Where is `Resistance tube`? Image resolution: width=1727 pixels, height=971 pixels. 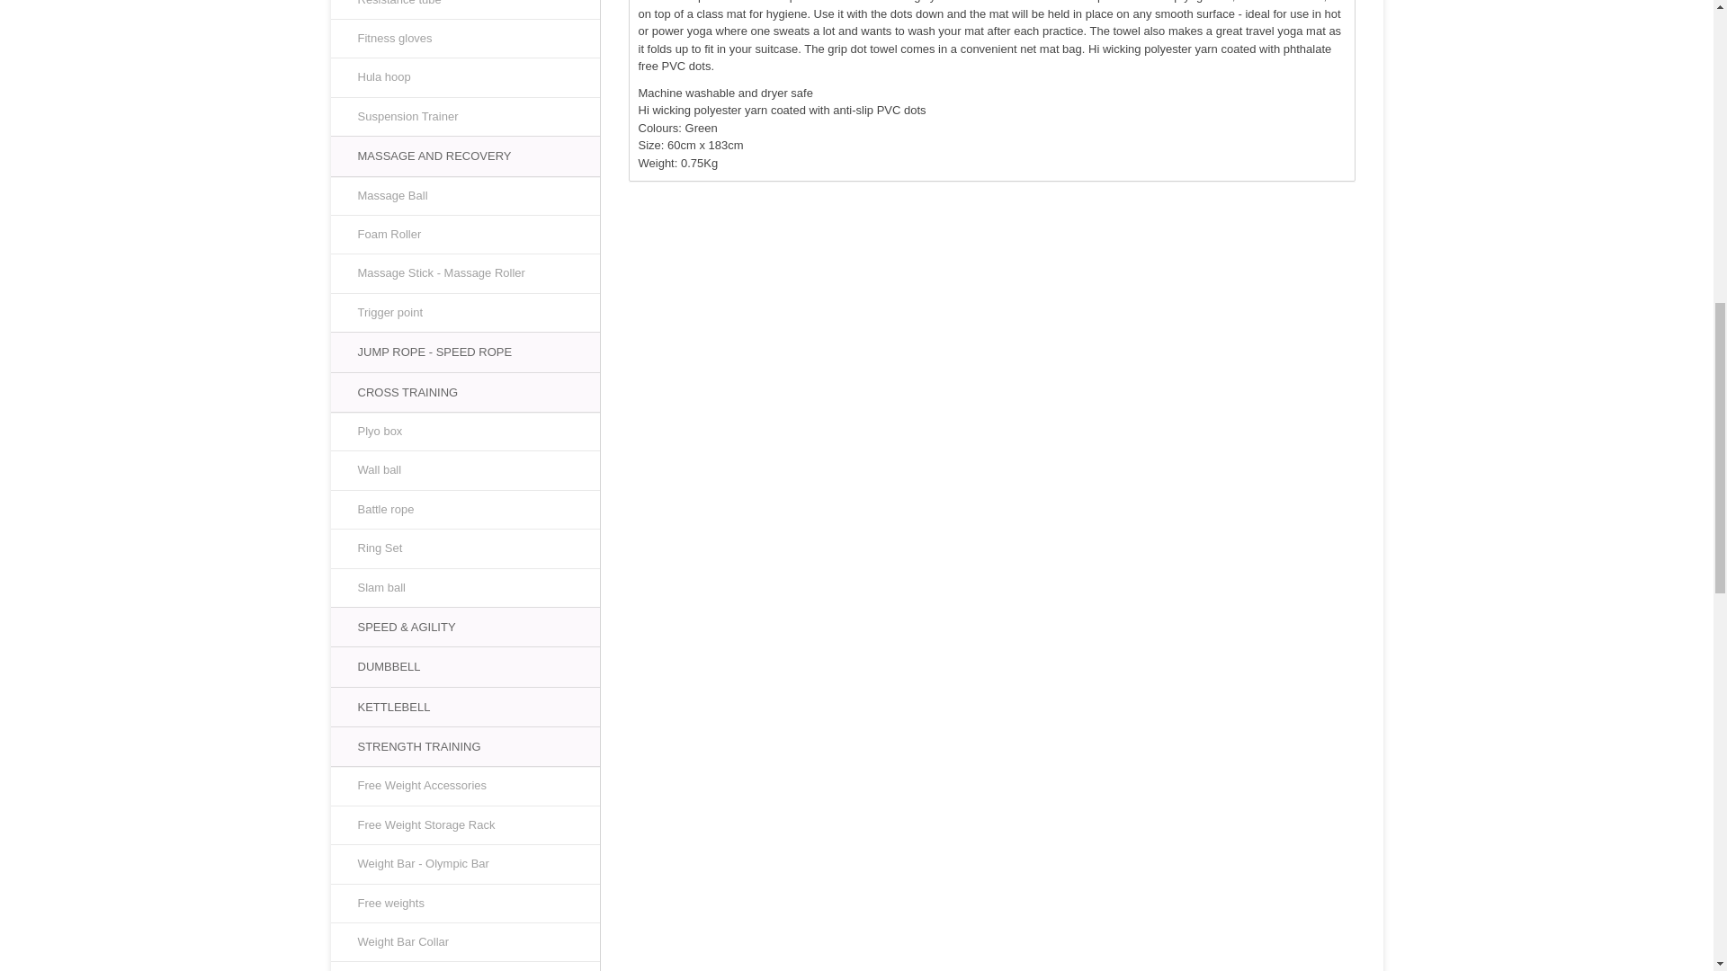
Resistance tube is located at coordinates (465, 9).